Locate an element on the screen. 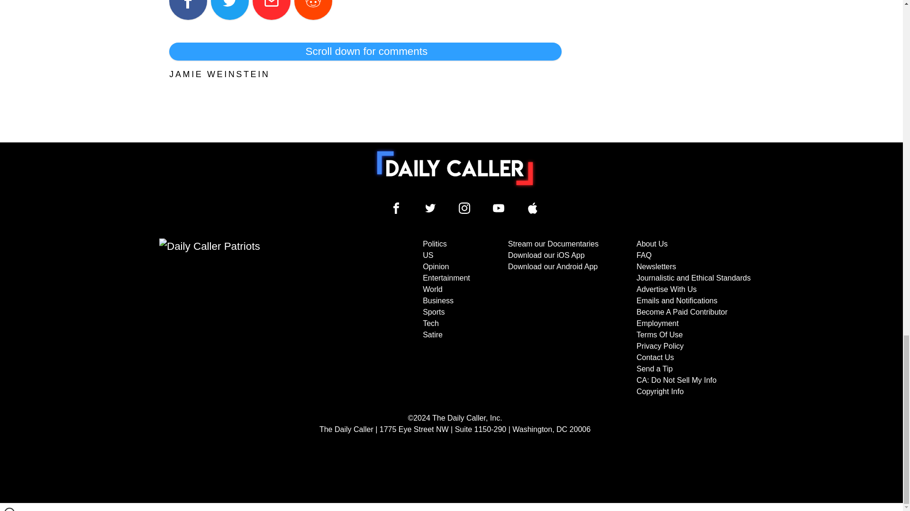 This screenshot has width=910, height=511. Daily Caller YouTube is located at coordinates (499, 208).